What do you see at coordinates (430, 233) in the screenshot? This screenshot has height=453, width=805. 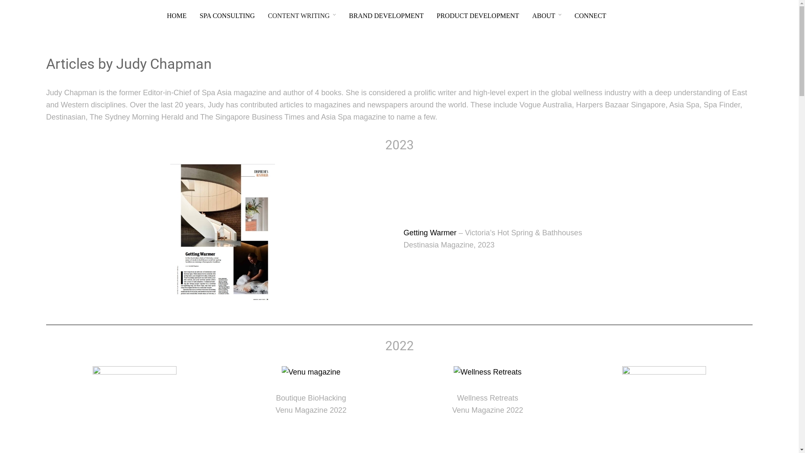 I see `Getting Warmer` at bounding box center [430, 233].